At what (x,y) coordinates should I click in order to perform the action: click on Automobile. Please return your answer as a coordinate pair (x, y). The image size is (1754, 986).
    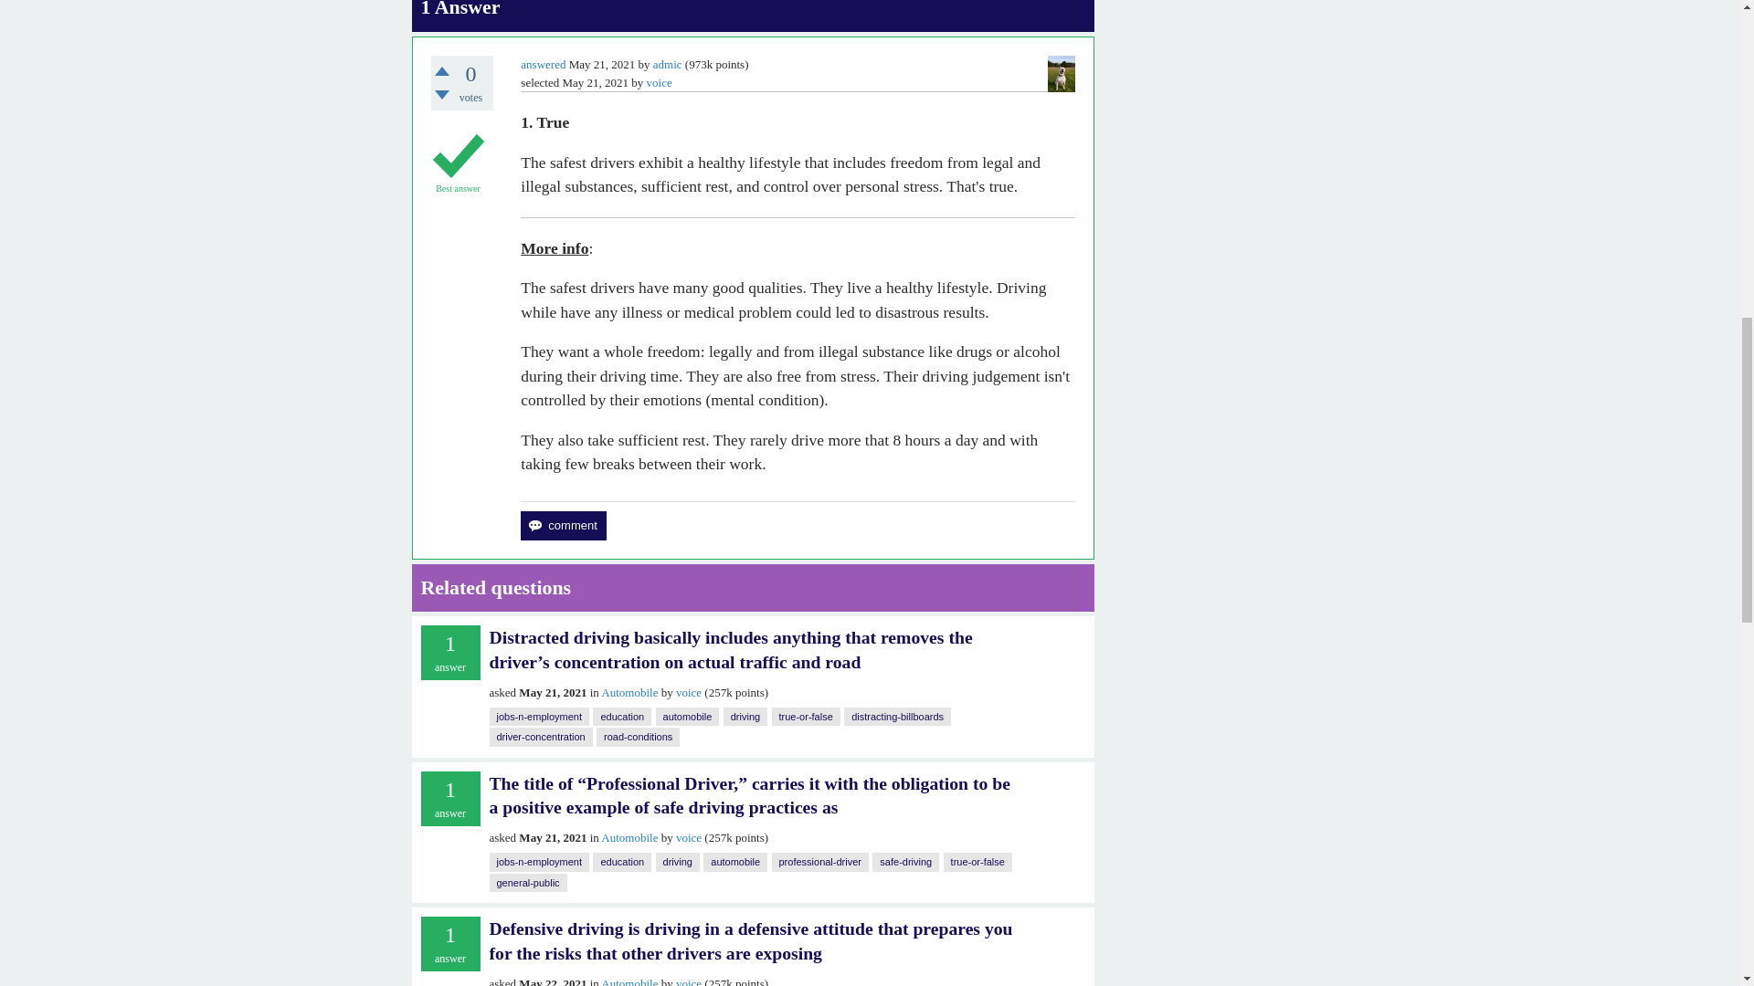
    Looking at the image, I should click on (629, 692).